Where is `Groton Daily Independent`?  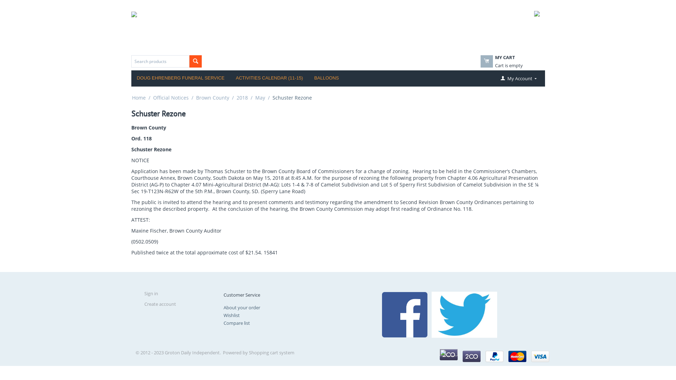
Groton Daily Independent is located at coordinates (206, 29).